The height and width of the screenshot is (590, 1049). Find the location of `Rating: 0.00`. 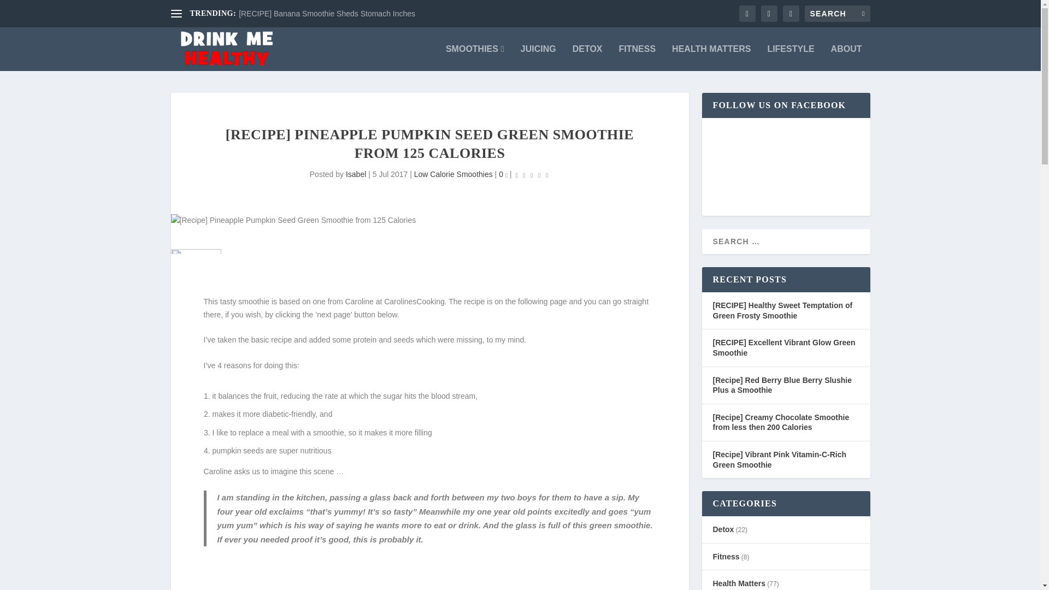

Rating: 0.00 is located at coordinates (532, 175).